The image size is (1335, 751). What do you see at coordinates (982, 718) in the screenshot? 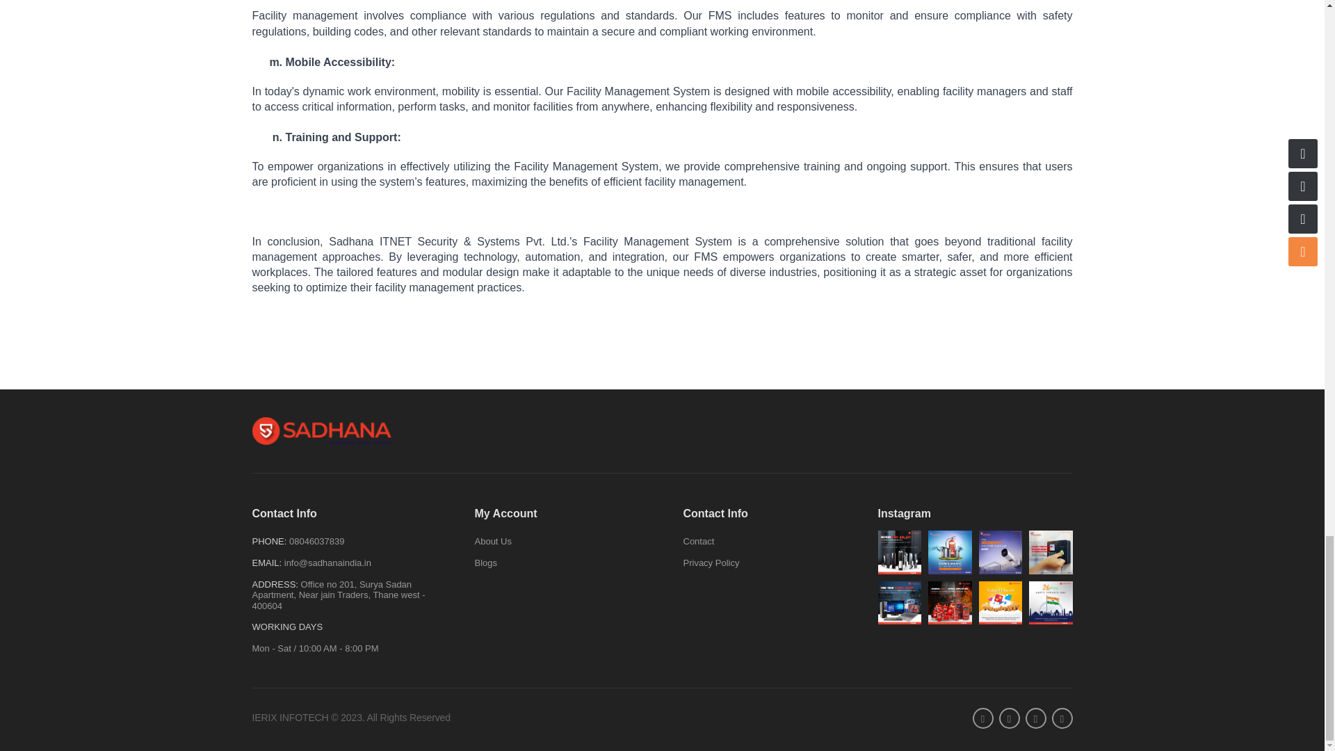
I see `facebook` at bounding box center [982, 718].